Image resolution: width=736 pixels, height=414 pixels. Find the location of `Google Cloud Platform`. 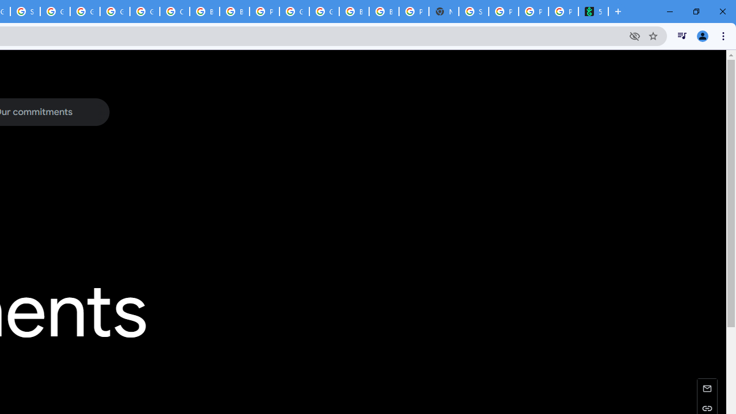

Google Cloud Platform is located at coordinates (324, 11).